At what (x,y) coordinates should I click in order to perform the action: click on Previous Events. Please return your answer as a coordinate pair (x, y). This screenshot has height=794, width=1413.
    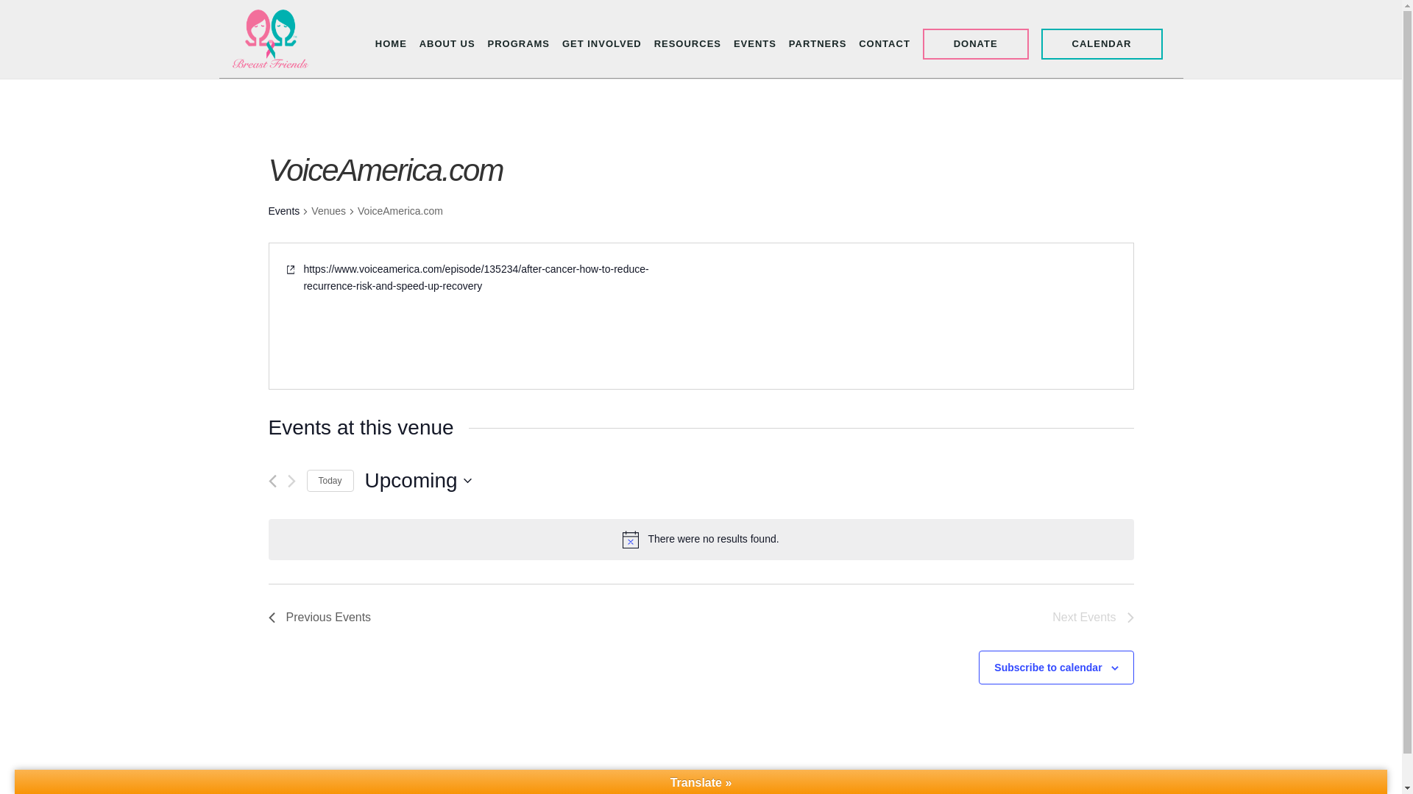
    Looking at the image, I should click on (319, 618).